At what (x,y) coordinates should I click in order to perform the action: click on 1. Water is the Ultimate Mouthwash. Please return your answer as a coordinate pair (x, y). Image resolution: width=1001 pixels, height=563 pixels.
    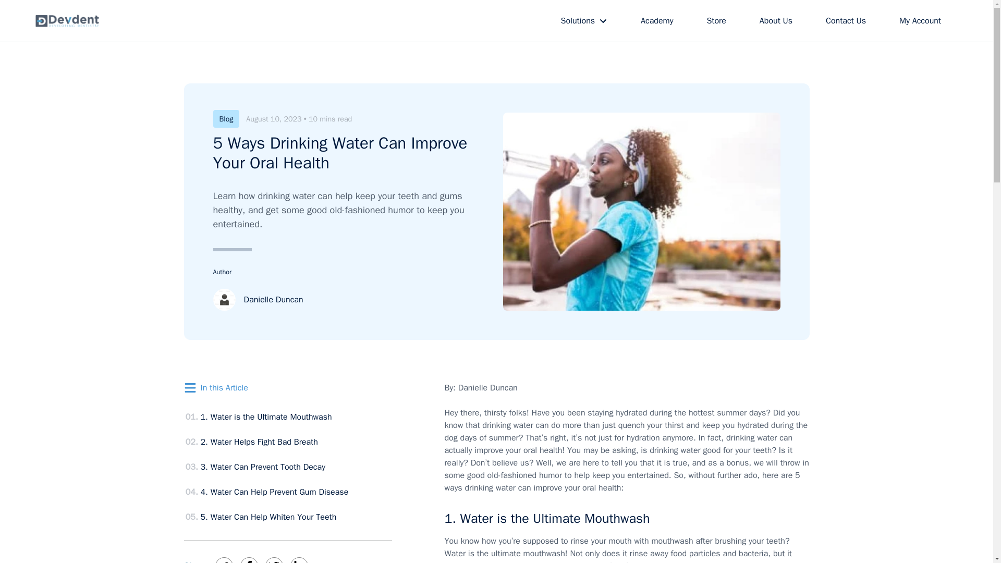
    Looking at the image, I should click on (266, 417).